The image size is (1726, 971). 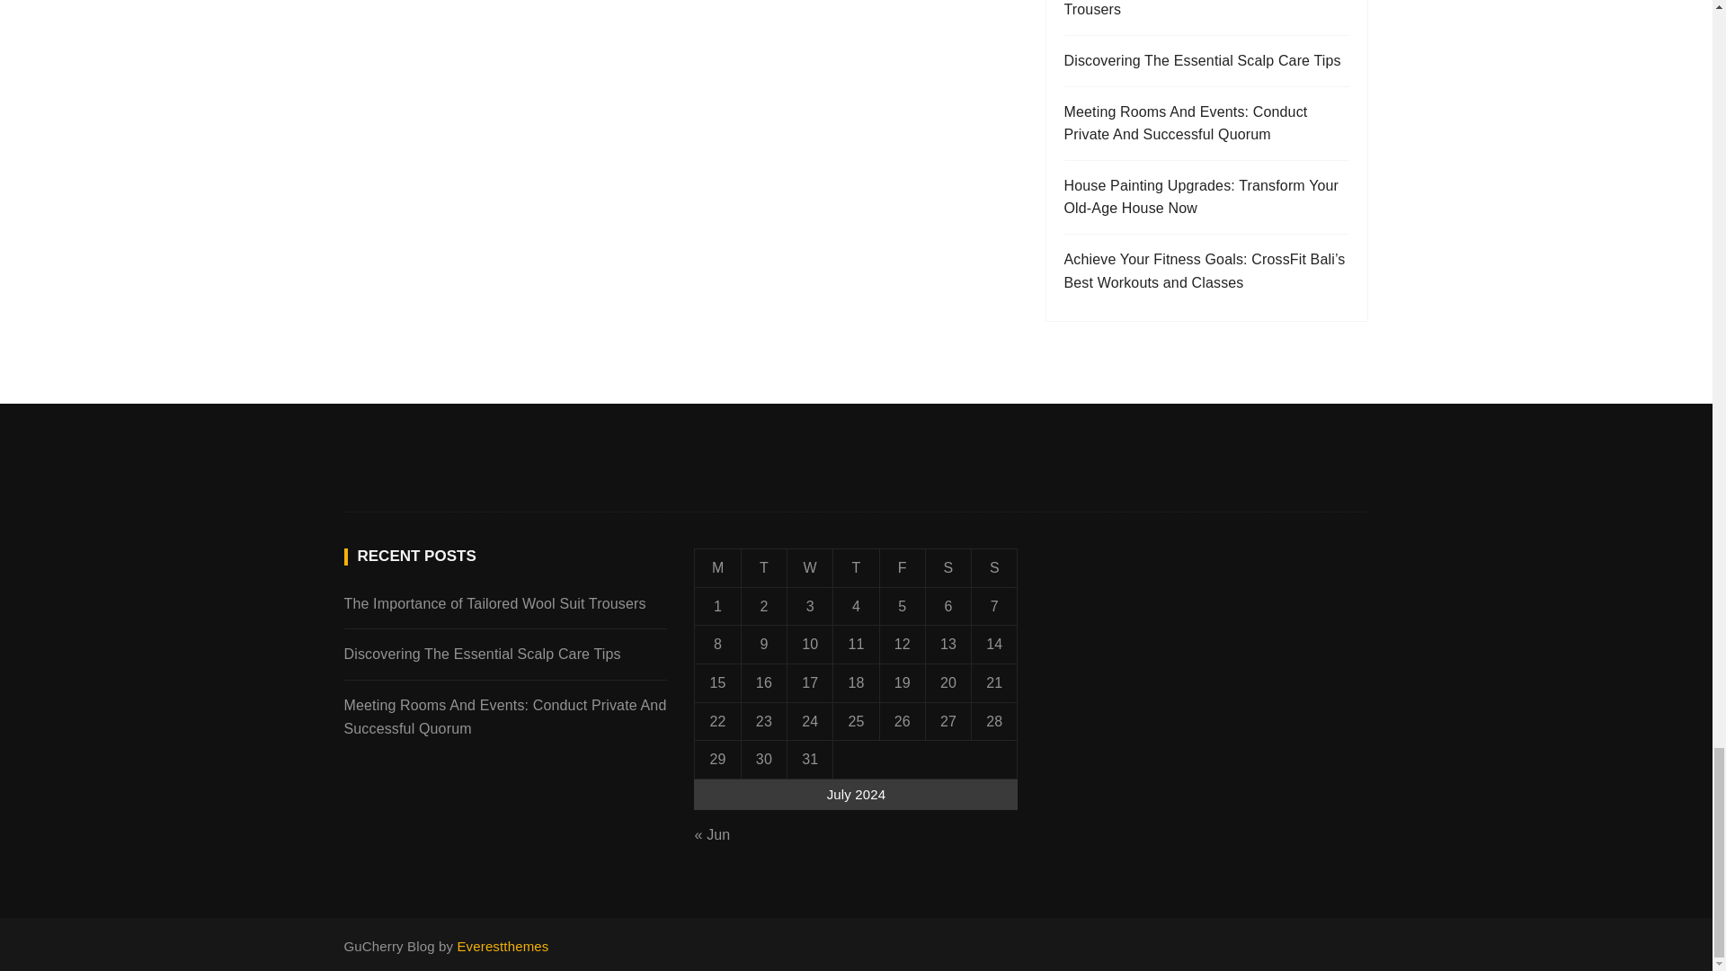 What do you see at coordinates (902, 568) in the screenshot?
I see `Friday` at bounding box center [902, 568].